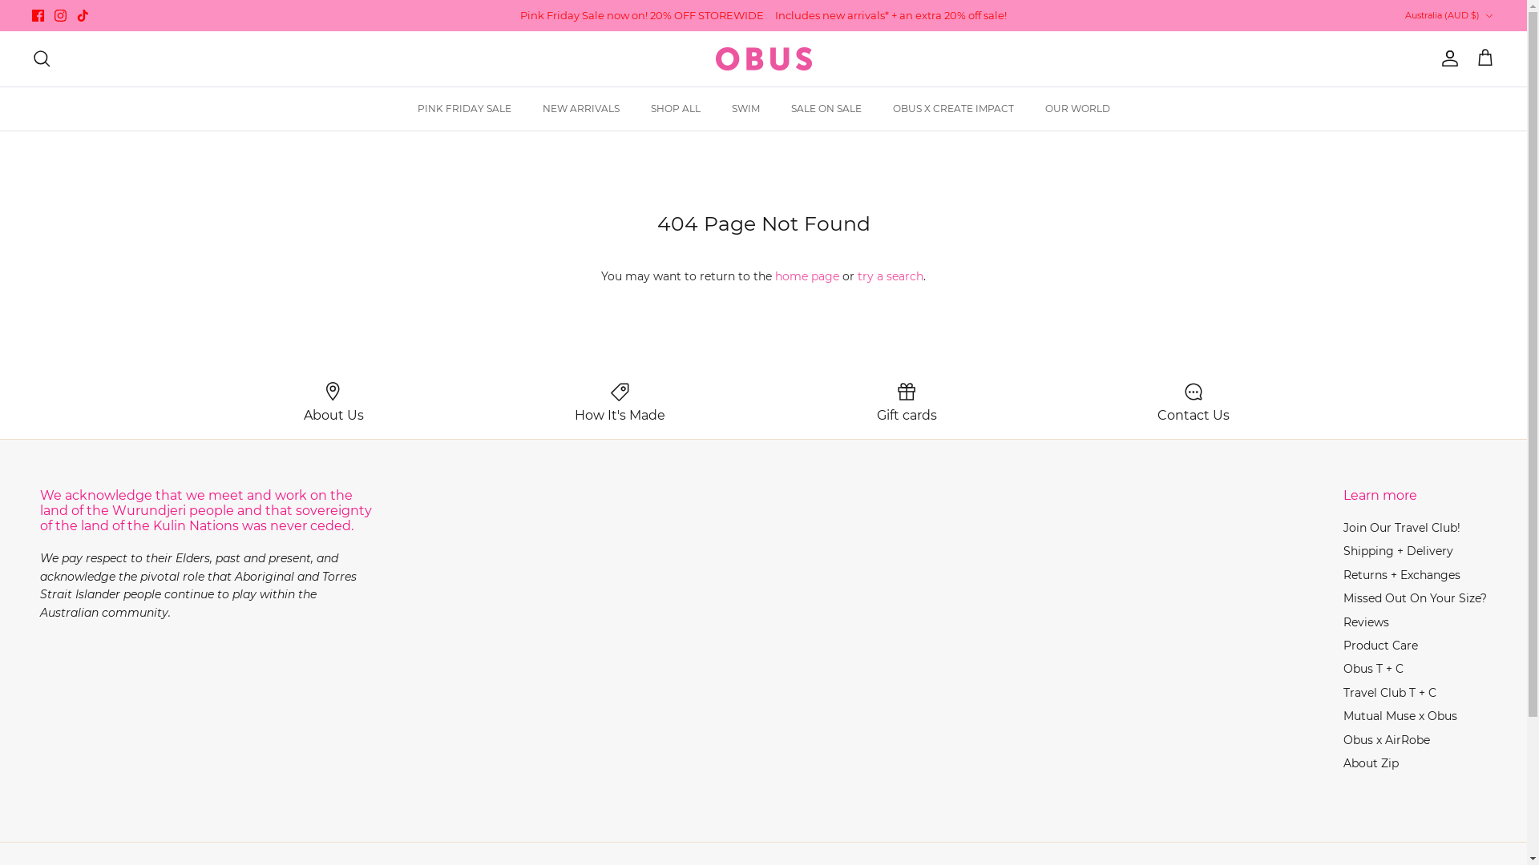 This screenshot has width=1539, height=865. What do you see at coordinates (1077, 109) in the screenshot?
I see `OUR WORLD` at bounding box center [1077, 109].